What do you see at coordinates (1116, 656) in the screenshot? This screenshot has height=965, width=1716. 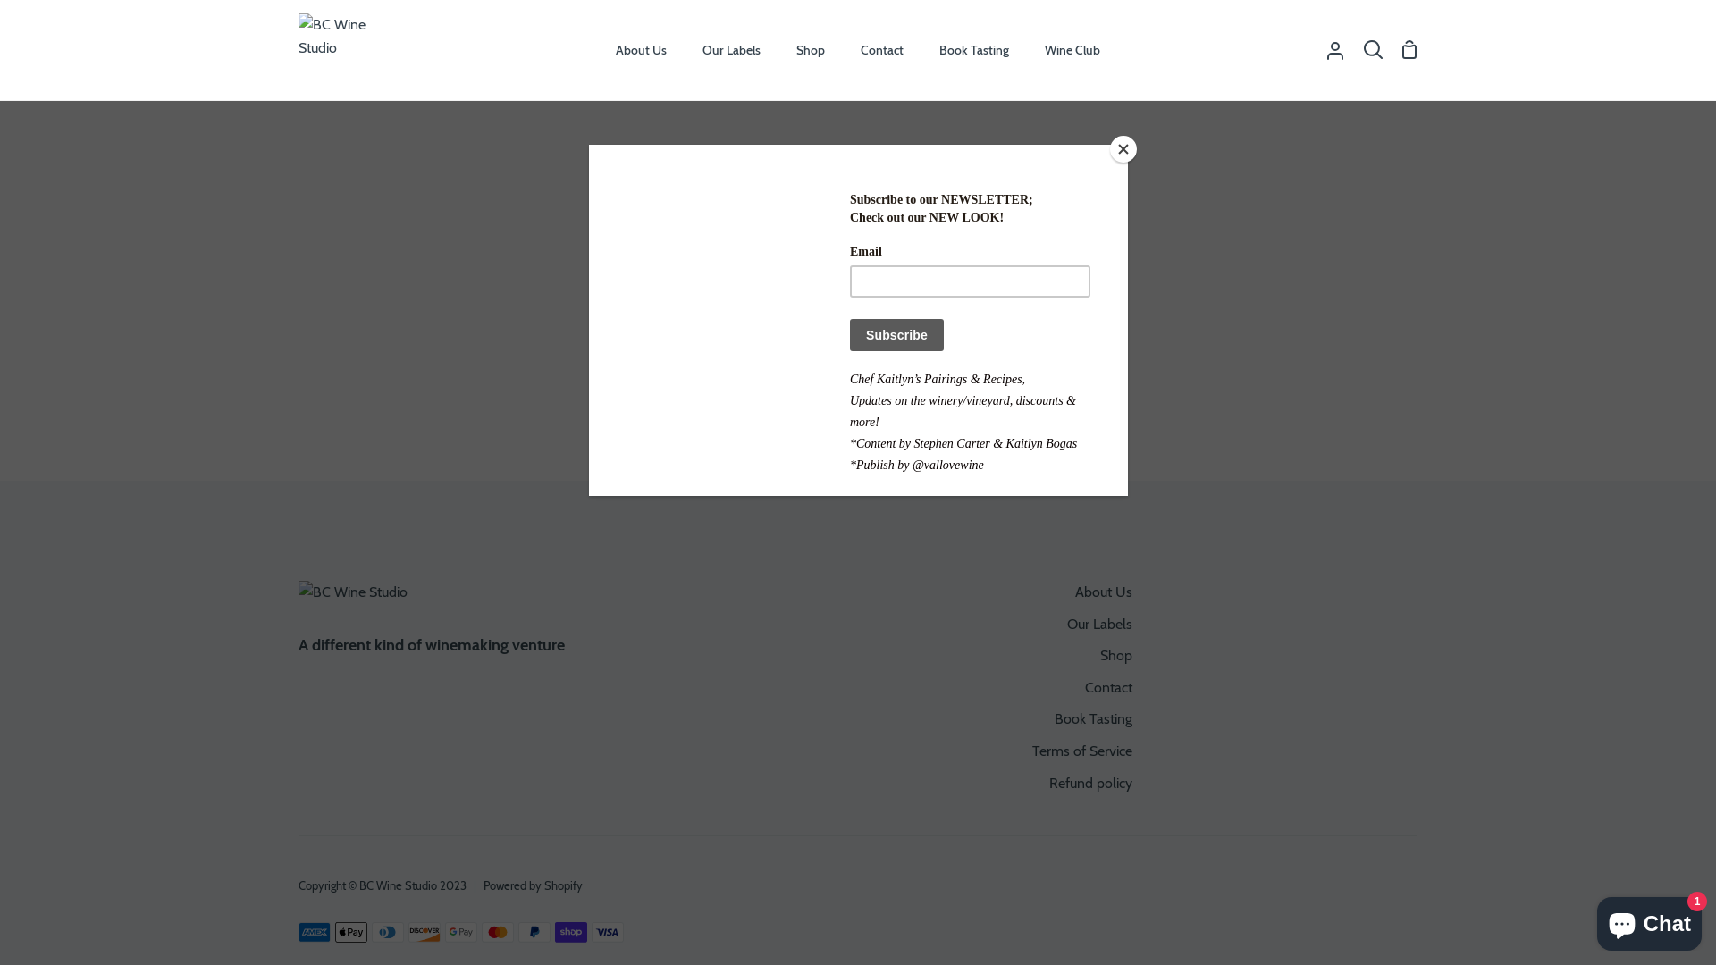 I see `Shop` at bounding box center [1116, 656].